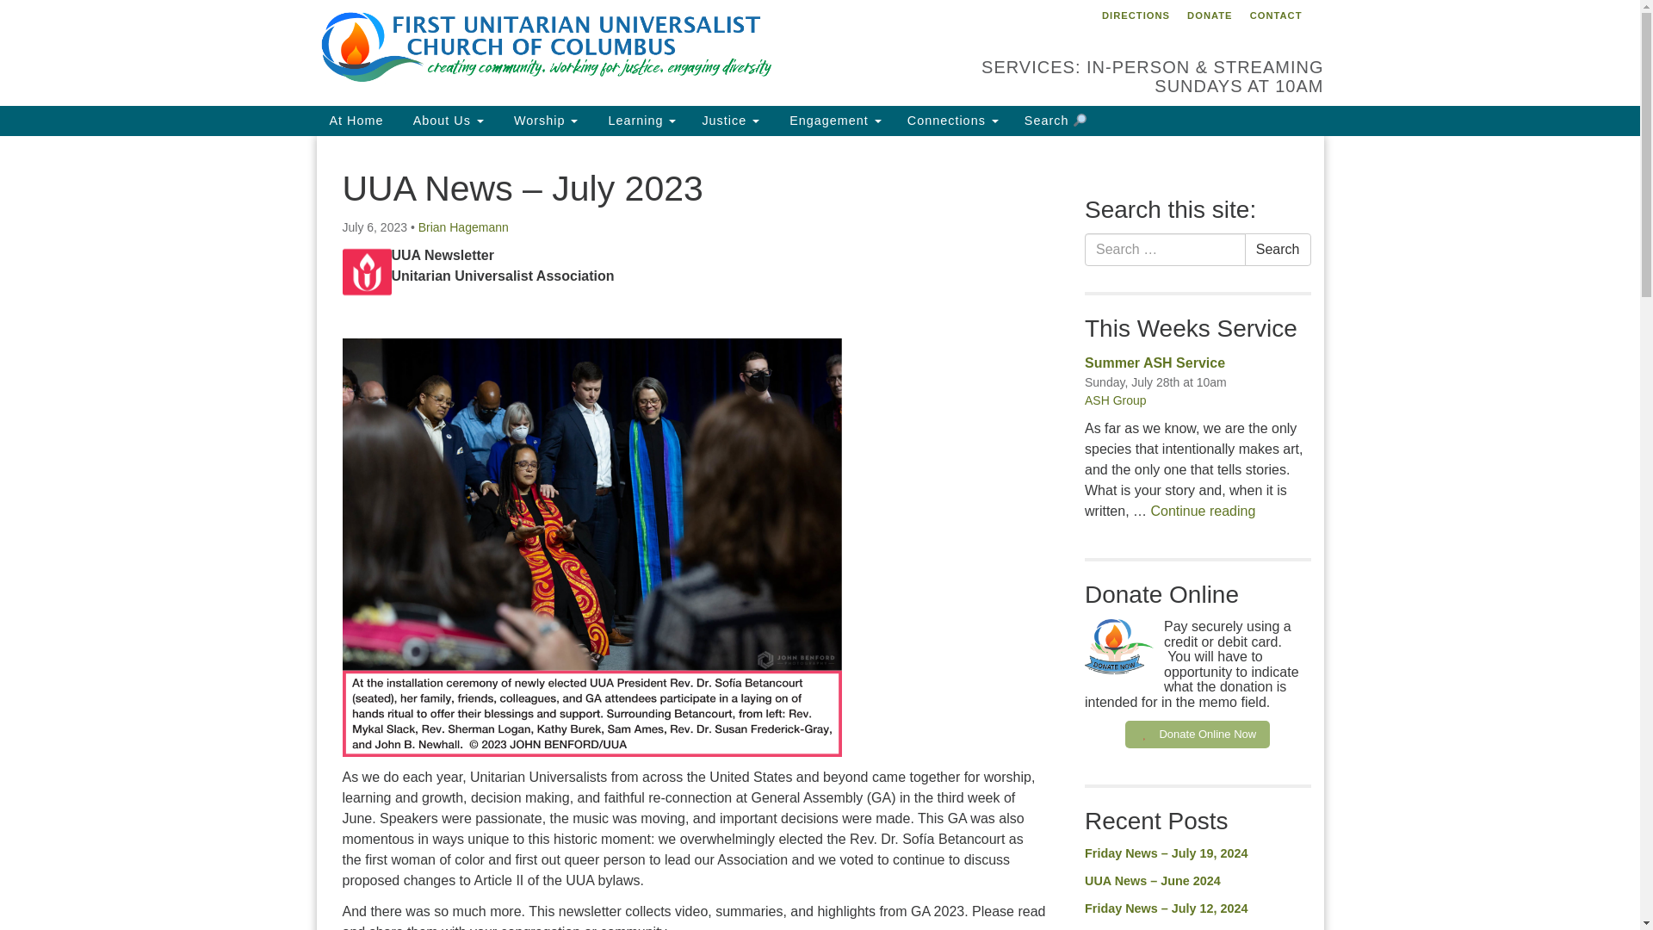 The height and width of the screenshot is (930, 1653). I want to click on  Worship, so click(544, 121).